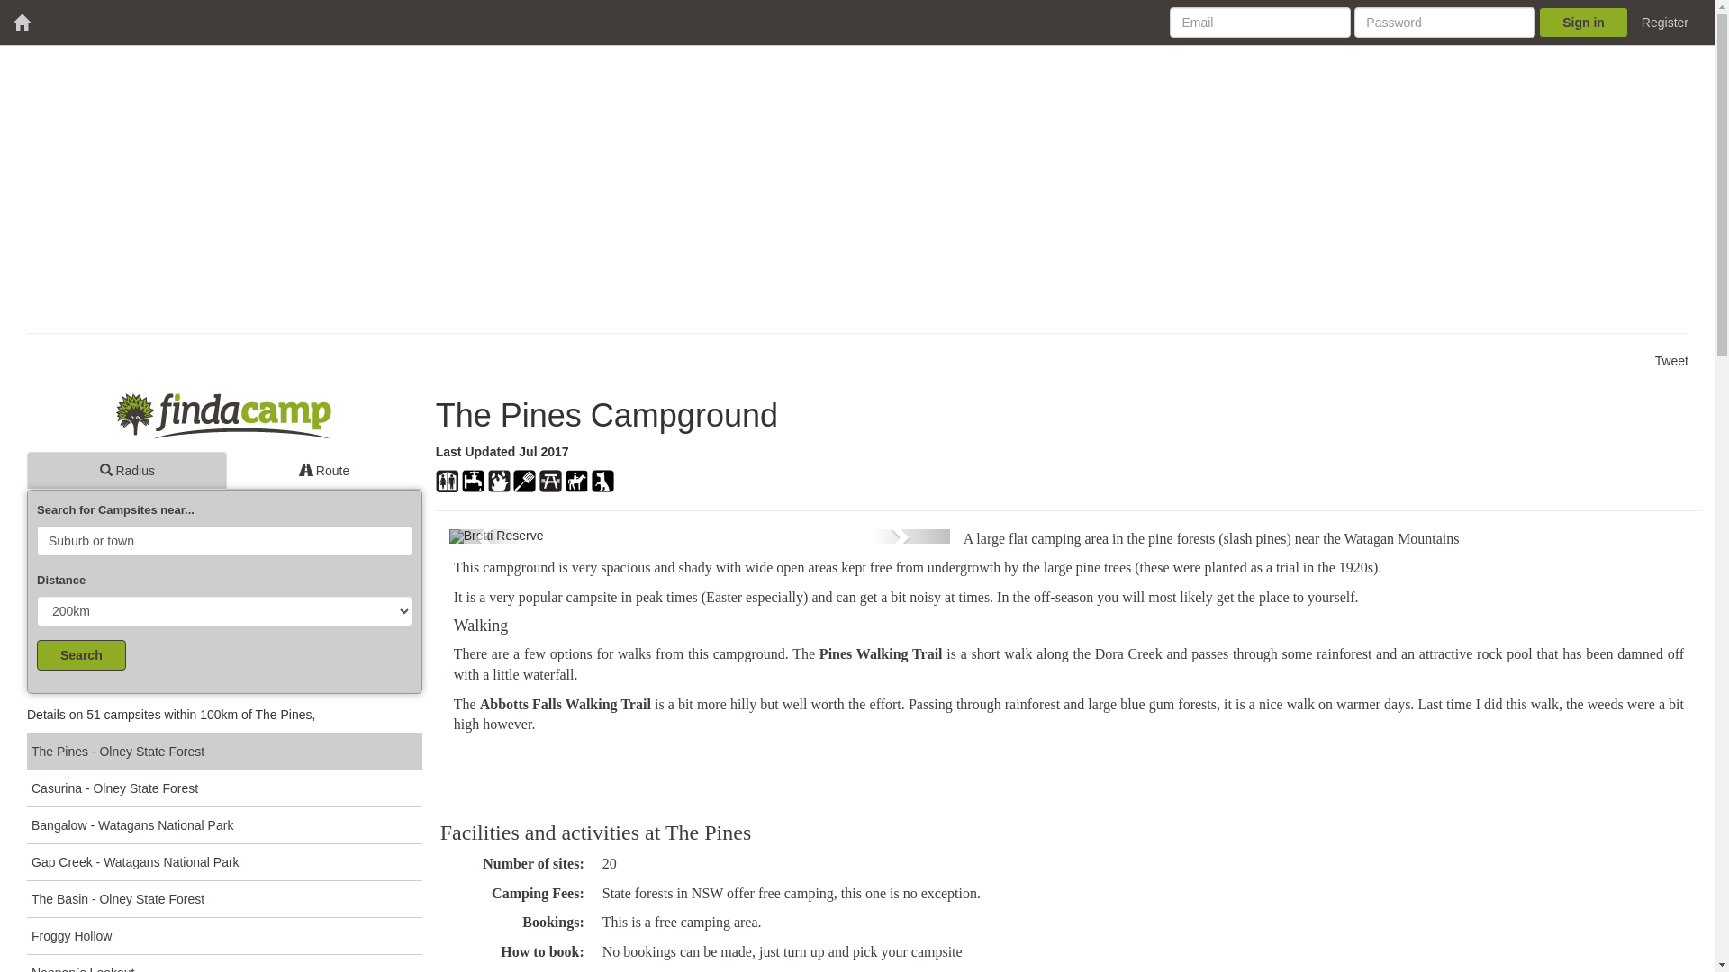 This screenshot has width=1729, height=972. Describe the element at coordinates (567, 189) in the screenshot. I see `Advertisement` at that location.